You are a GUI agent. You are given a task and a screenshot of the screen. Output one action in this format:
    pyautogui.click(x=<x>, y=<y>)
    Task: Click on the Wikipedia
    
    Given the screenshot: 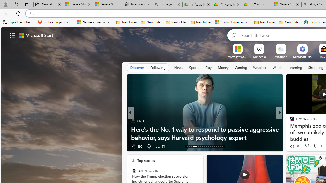 What is the action you would take?
    pyautogui.click(x=259, y=57)
    